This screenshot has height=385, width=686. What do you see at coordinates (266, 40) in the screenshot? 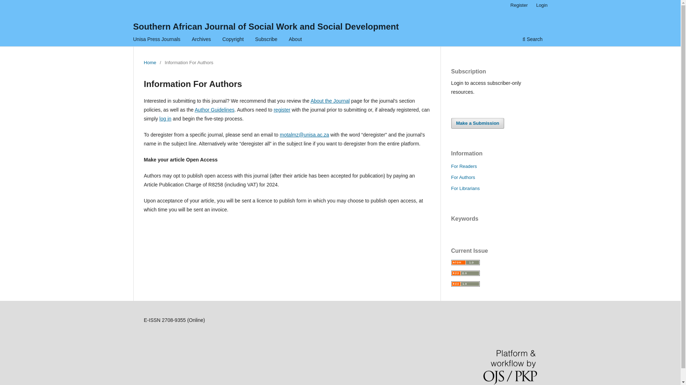
I see `Subscribe` at bounding box center [266, 40].